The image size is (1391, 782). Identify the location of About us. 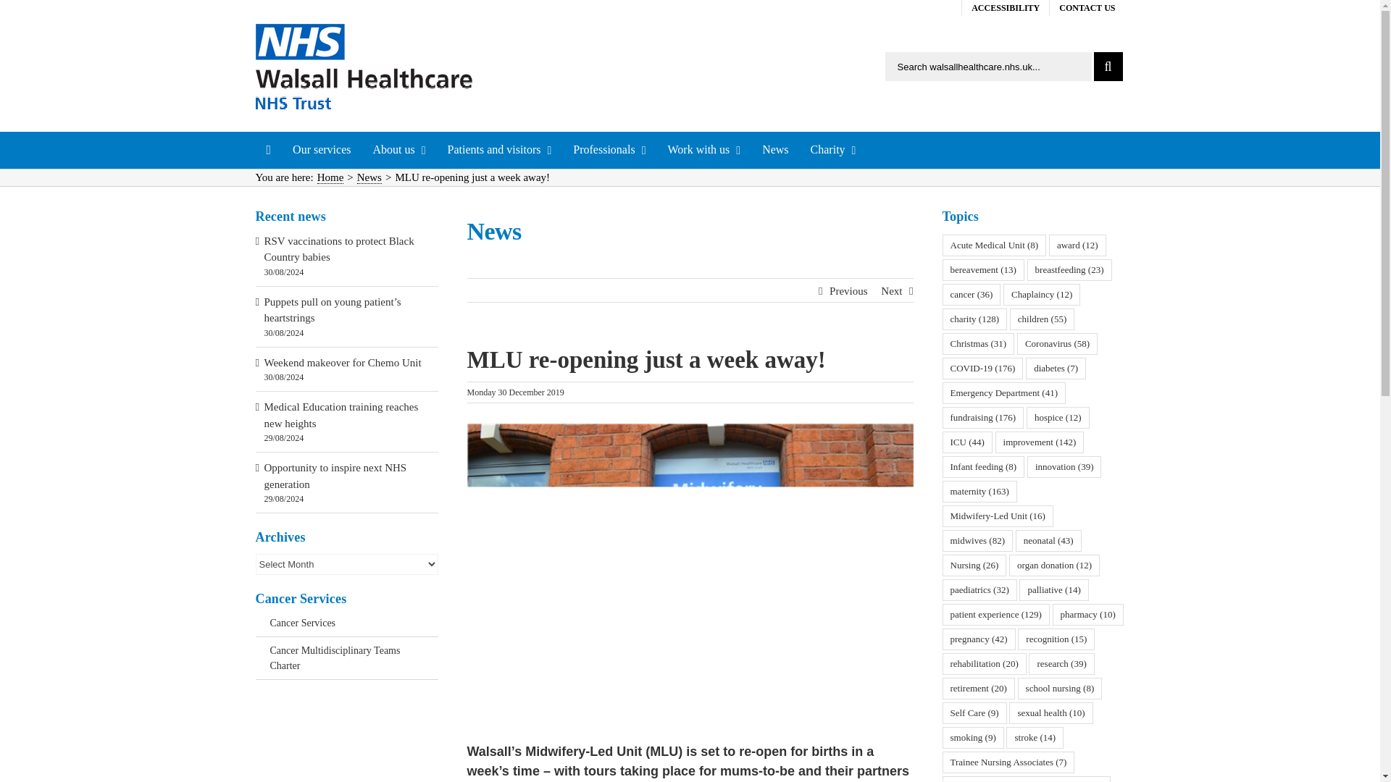
(398, 150).